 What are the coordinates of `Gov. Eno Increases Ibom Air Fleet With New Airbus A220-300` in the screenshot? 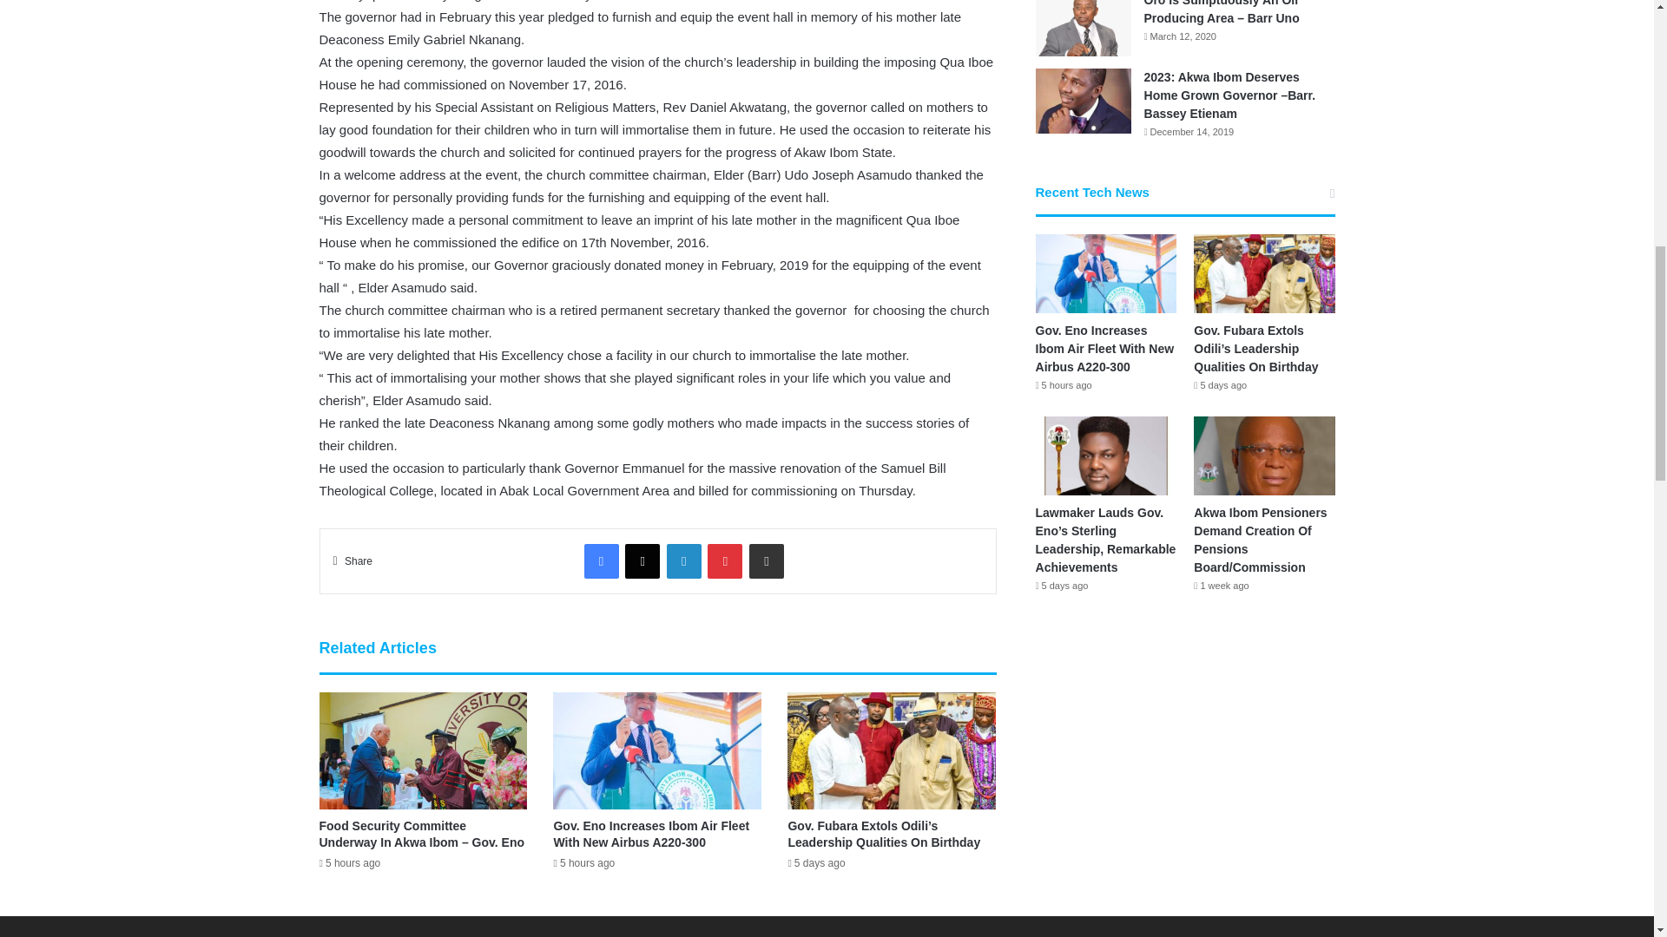 It's located at (651, 833).